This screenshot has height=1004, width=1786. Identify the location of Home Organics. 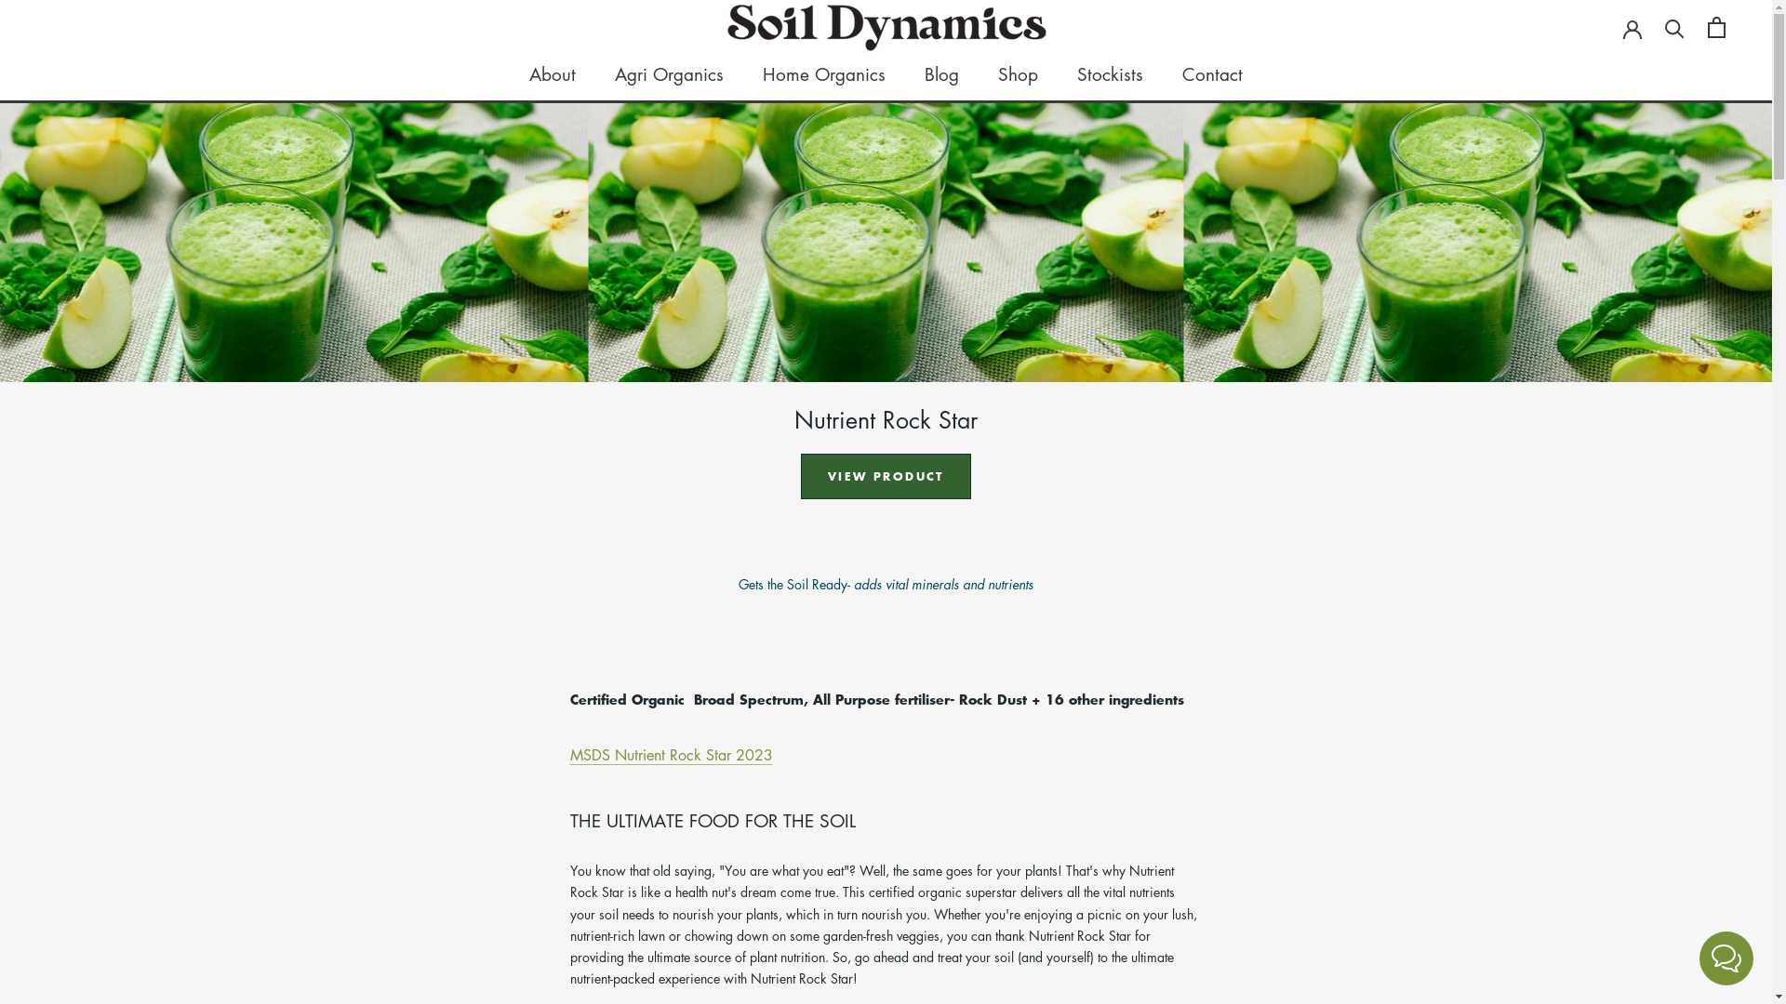
(824, 74).